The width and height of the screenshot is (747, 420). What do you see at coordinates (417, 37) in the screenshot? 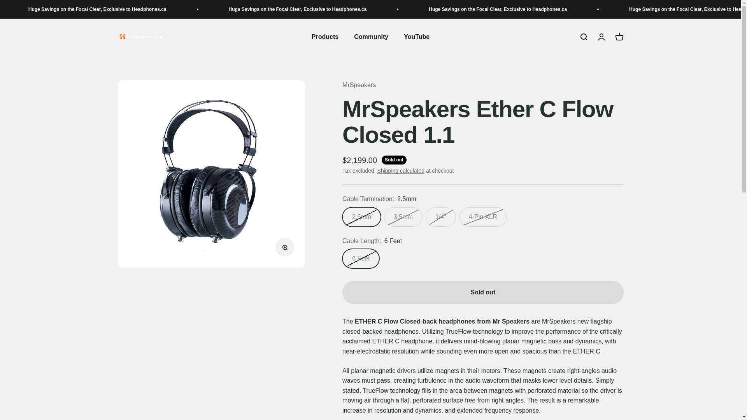
I see `YouTube` at bounding box center [417, 37].